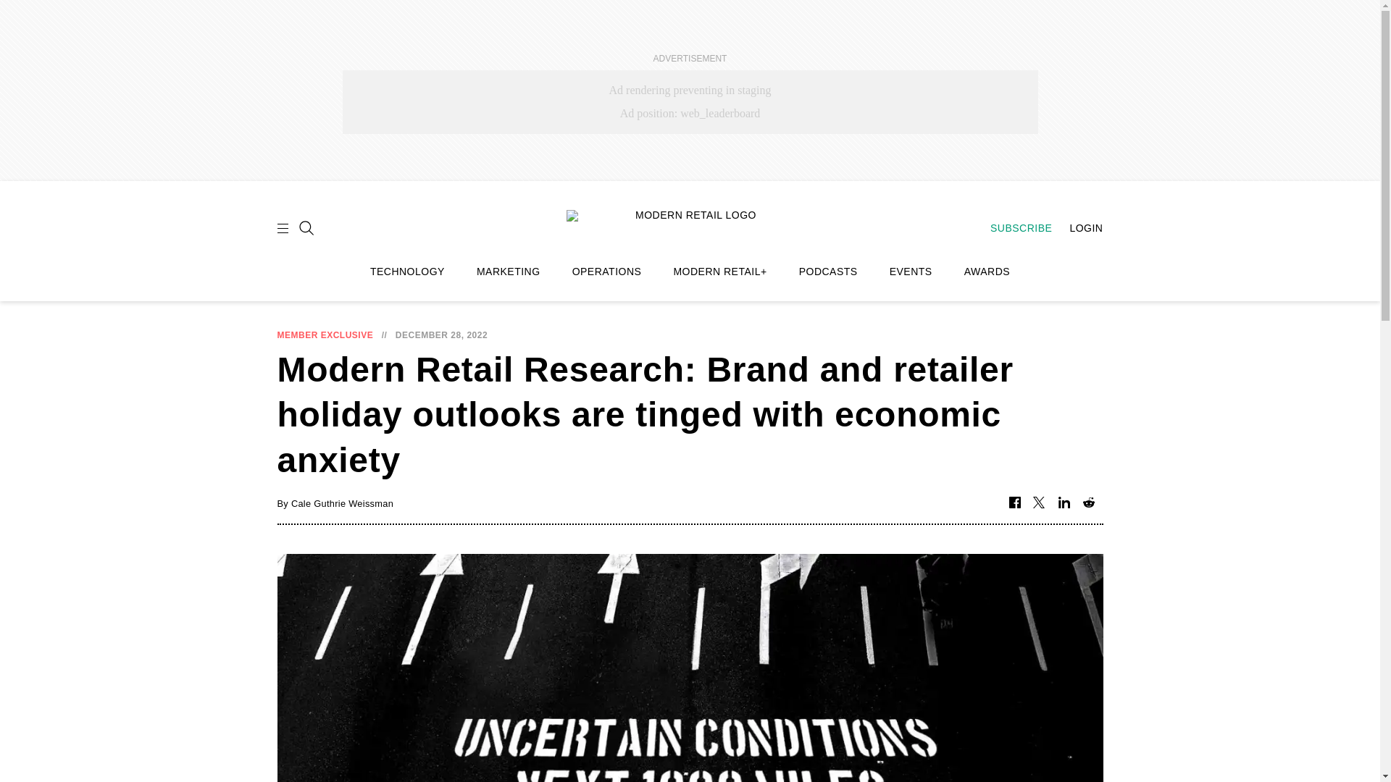  What do you see at coordinates (1078, 227) in the screenshot?
I see `LOGIN` at bounding box center [1078, 227].